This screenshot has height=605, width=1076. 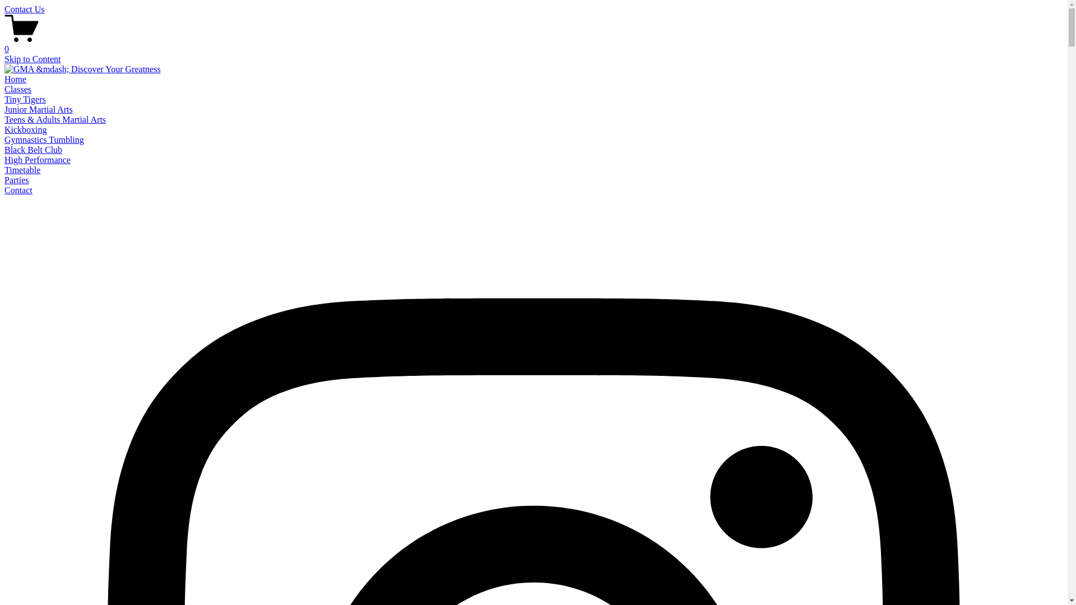 I want to click on Junior Martial Arts, so click(x=39, y=109).